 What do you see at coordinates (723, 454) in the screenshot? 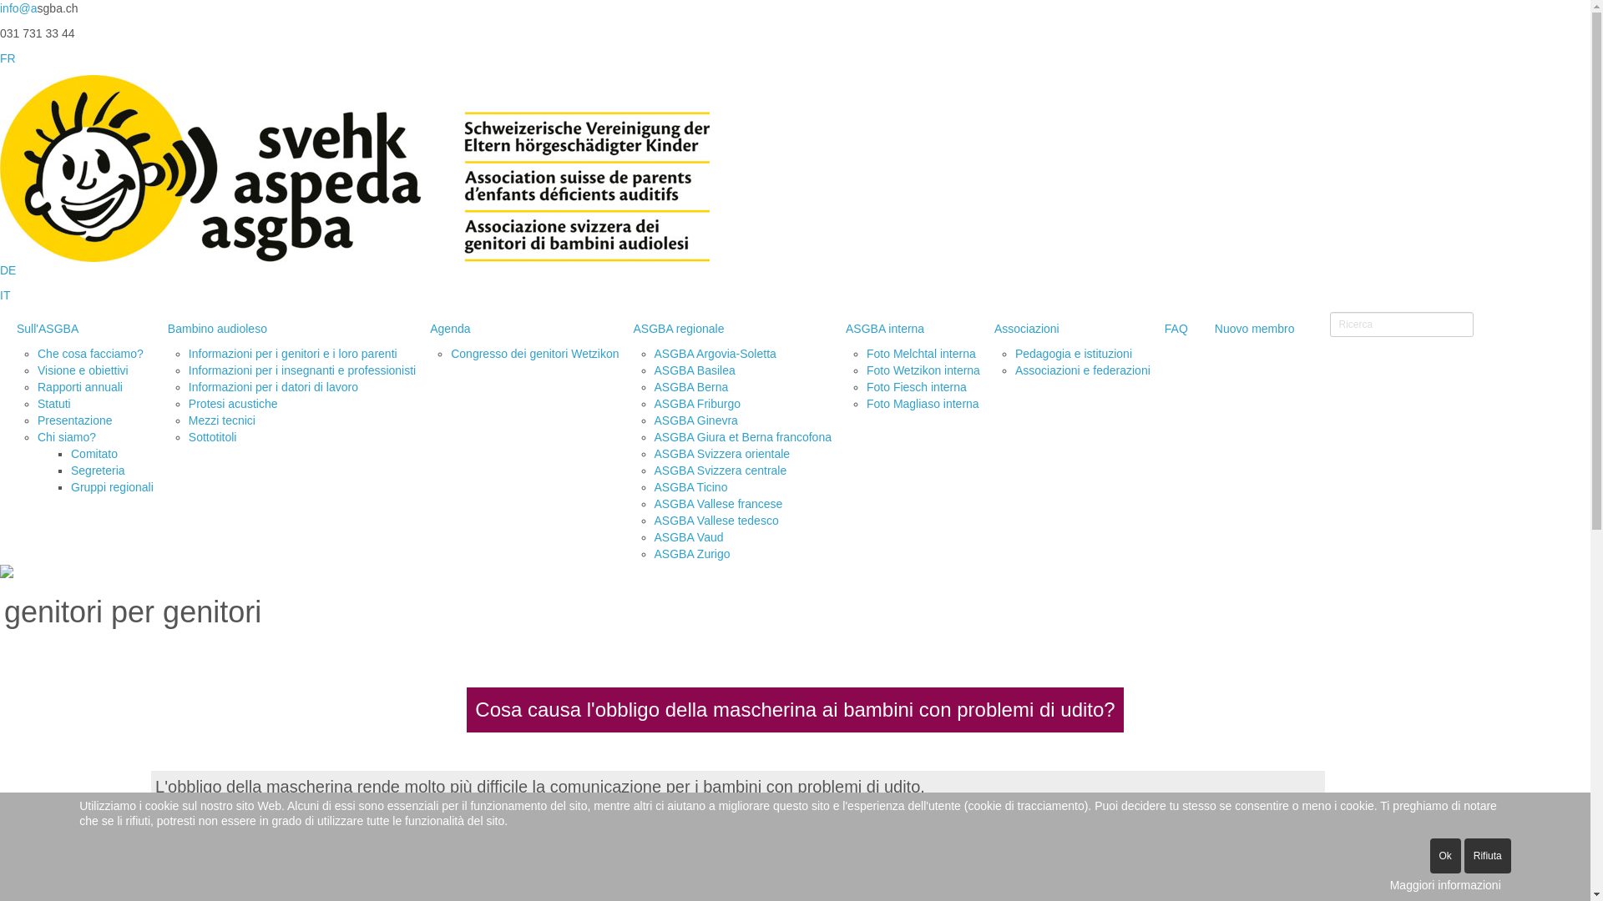
I see `ASGBA Svizzera orientale` at bounding box center [723, 454].